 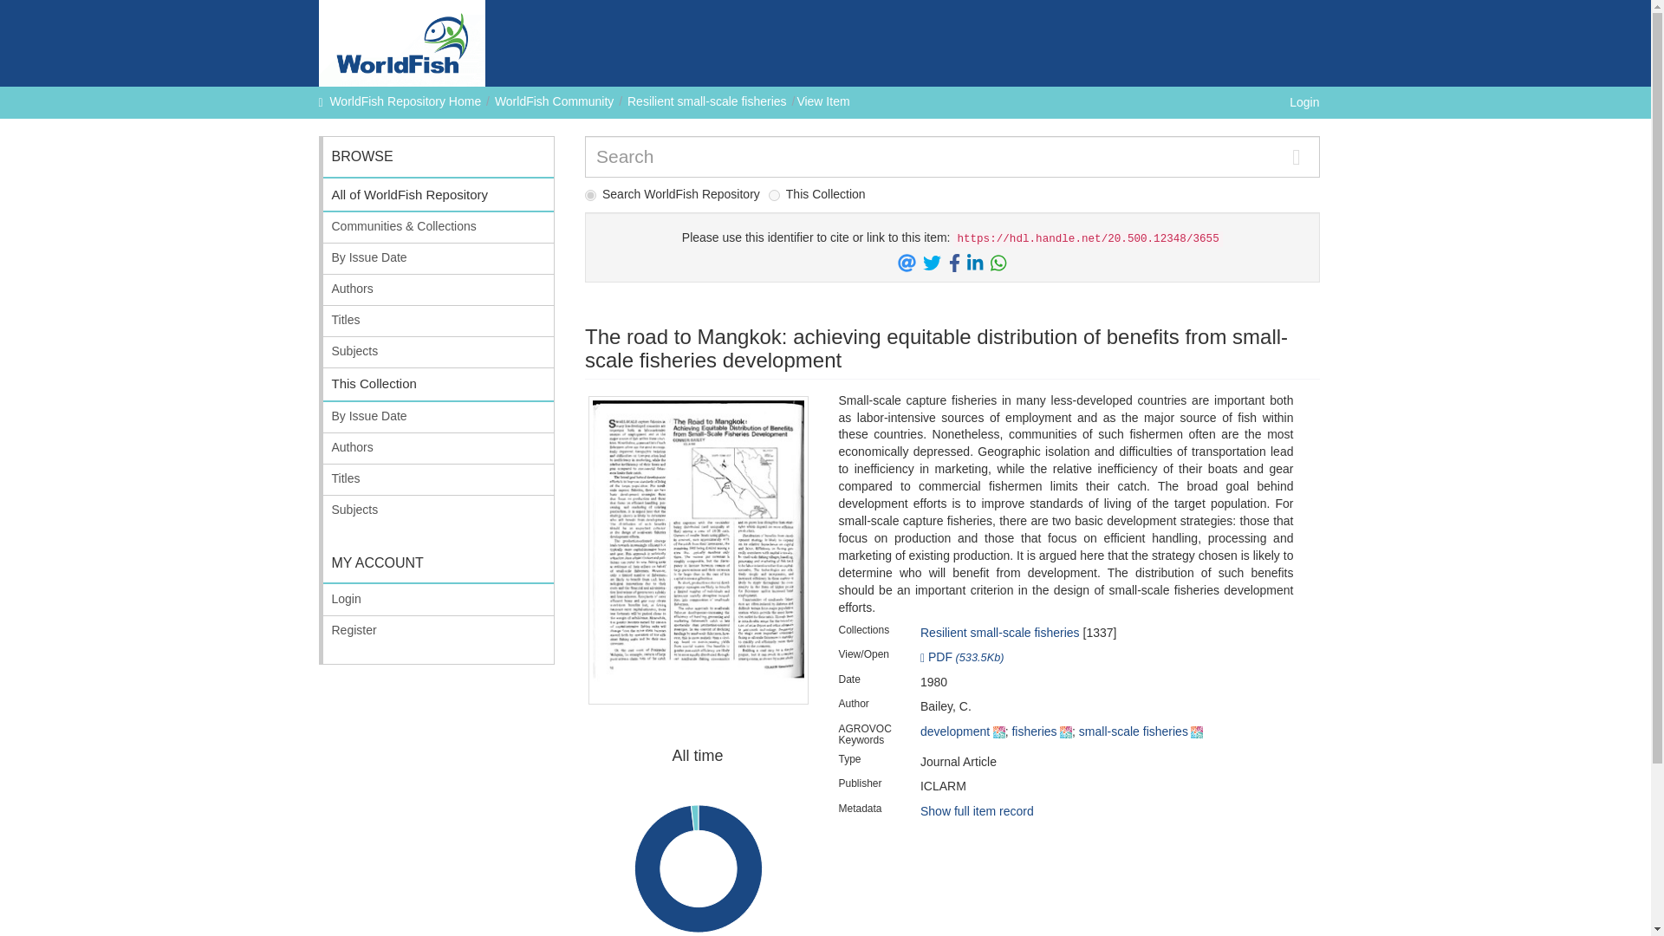 I want to click on Resilient small-scale fisheries, so click(x=1000, y=633).